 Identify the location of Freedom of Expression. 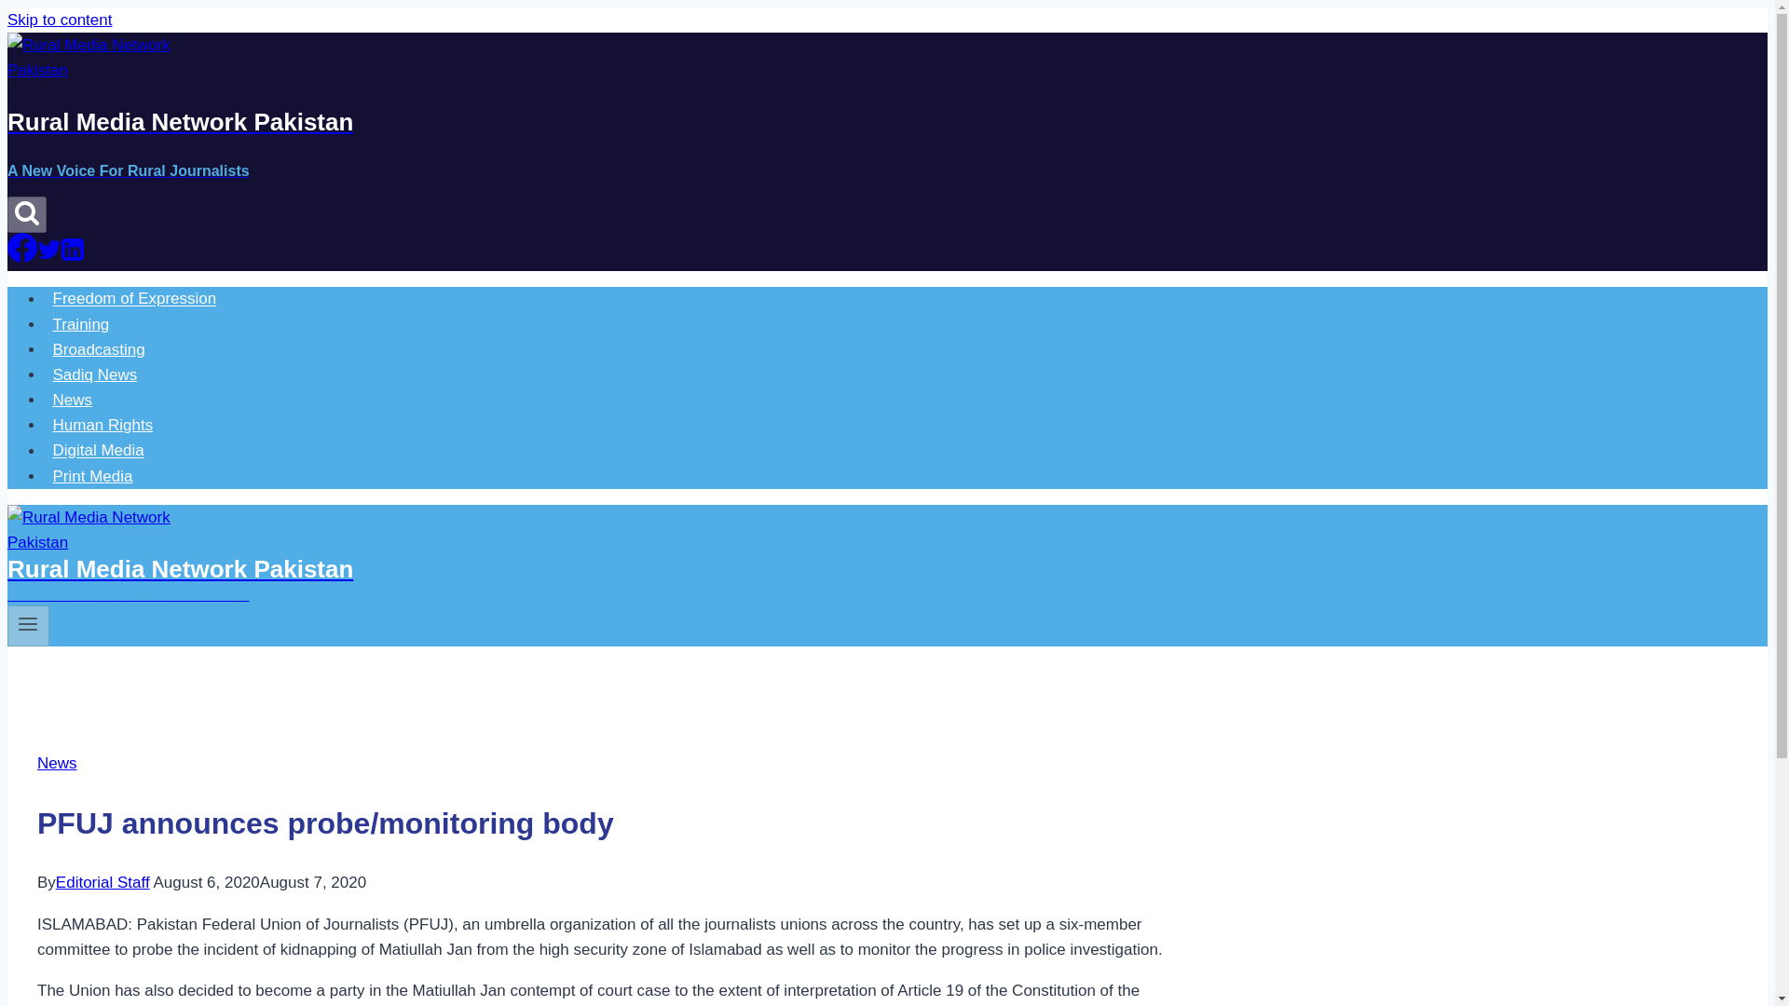
(134, 298).